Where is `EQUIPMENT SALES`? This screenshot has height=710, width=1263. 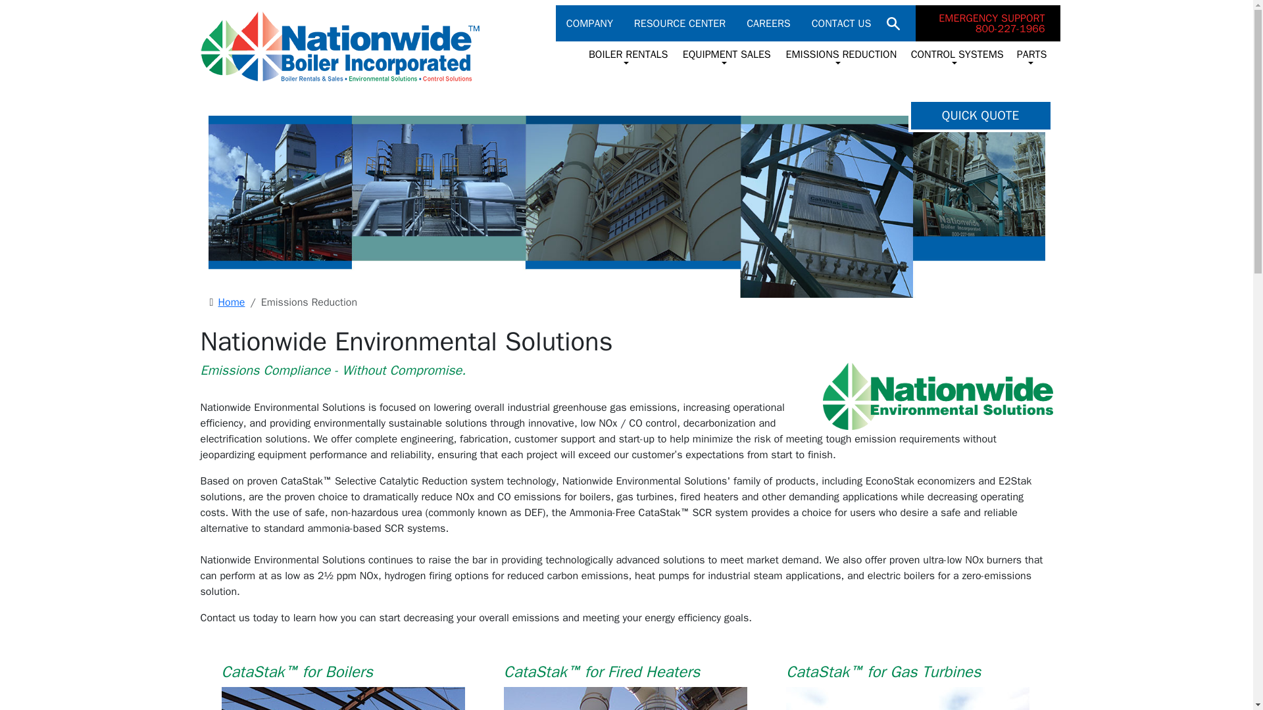 EQUIPMENT SALES is located at coordinates (626, 57).